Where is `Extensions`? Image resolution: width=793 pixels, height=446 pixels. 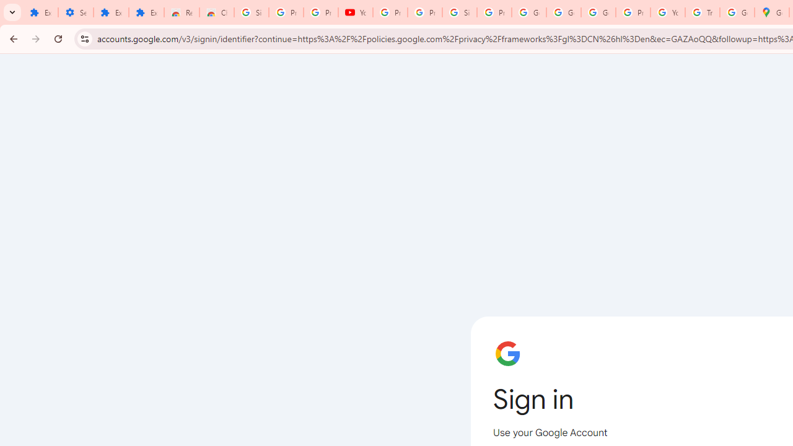
Extensions is located at coordinates (40, 12).